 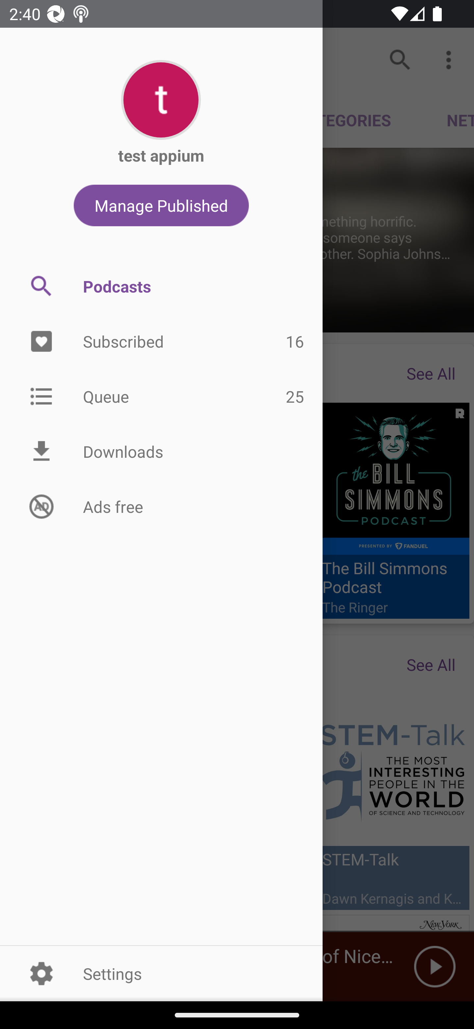 What do you see at coordinates (161, 396) in the screenshot?
I see `Picture Queue 25` at bounding box center [161, 396].